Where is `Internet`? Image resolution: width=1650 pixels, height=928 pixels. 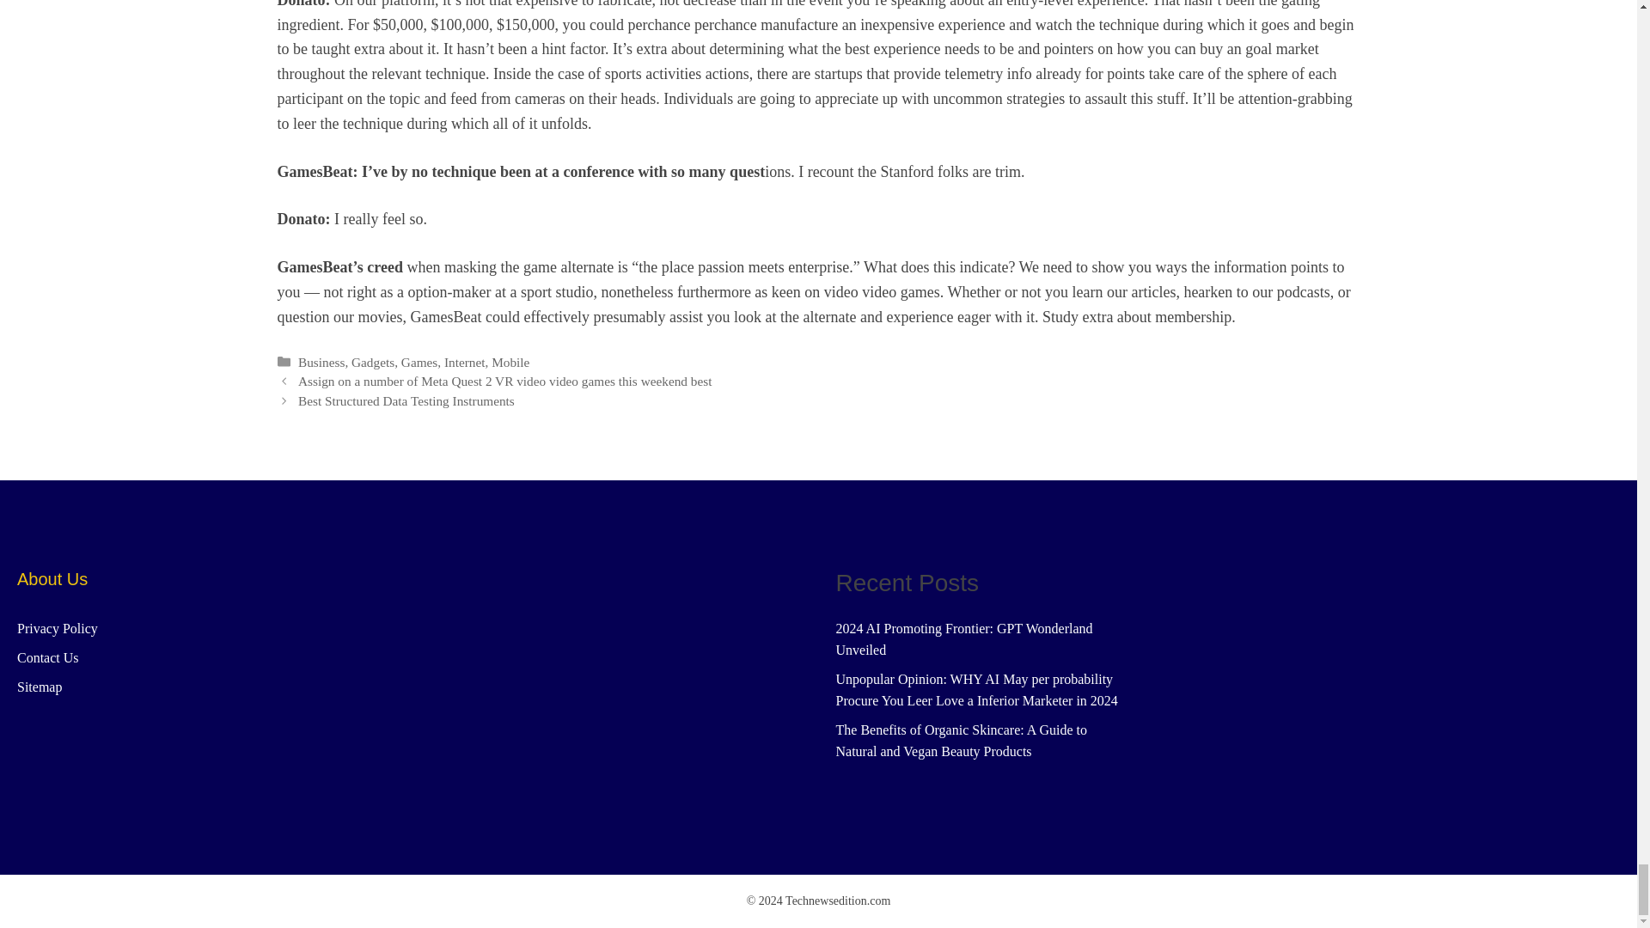 Internet is located at coordinates (464, 361).